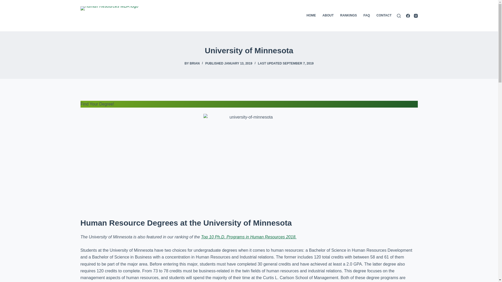 The image size is (502, 282). I want to click on Posts by Brian, so click(195, 63).